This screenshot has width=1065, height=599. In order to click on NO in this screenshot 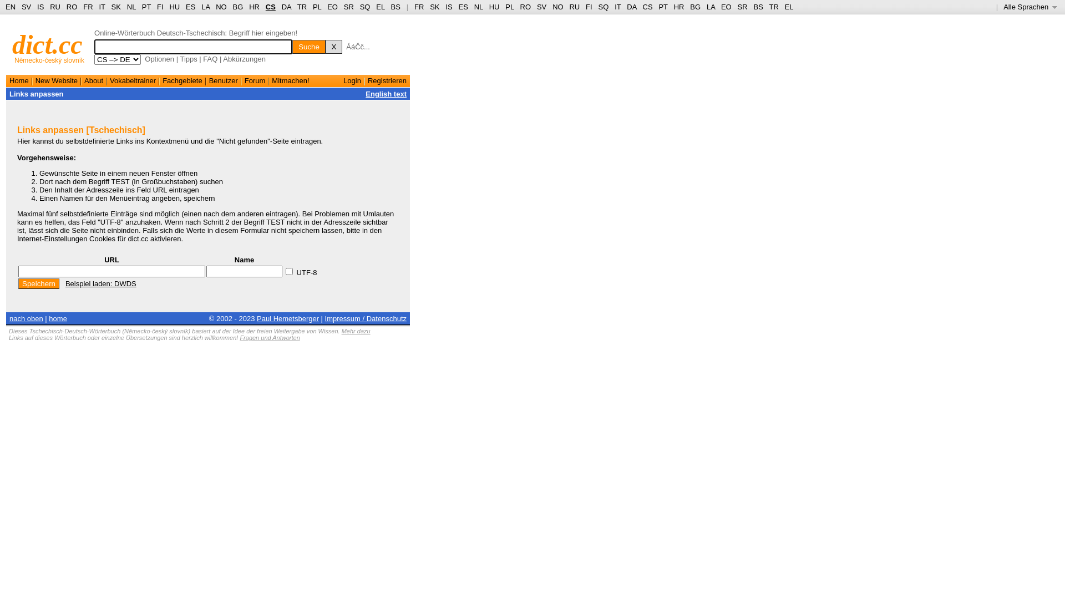, I will do `click(221, 7)`.